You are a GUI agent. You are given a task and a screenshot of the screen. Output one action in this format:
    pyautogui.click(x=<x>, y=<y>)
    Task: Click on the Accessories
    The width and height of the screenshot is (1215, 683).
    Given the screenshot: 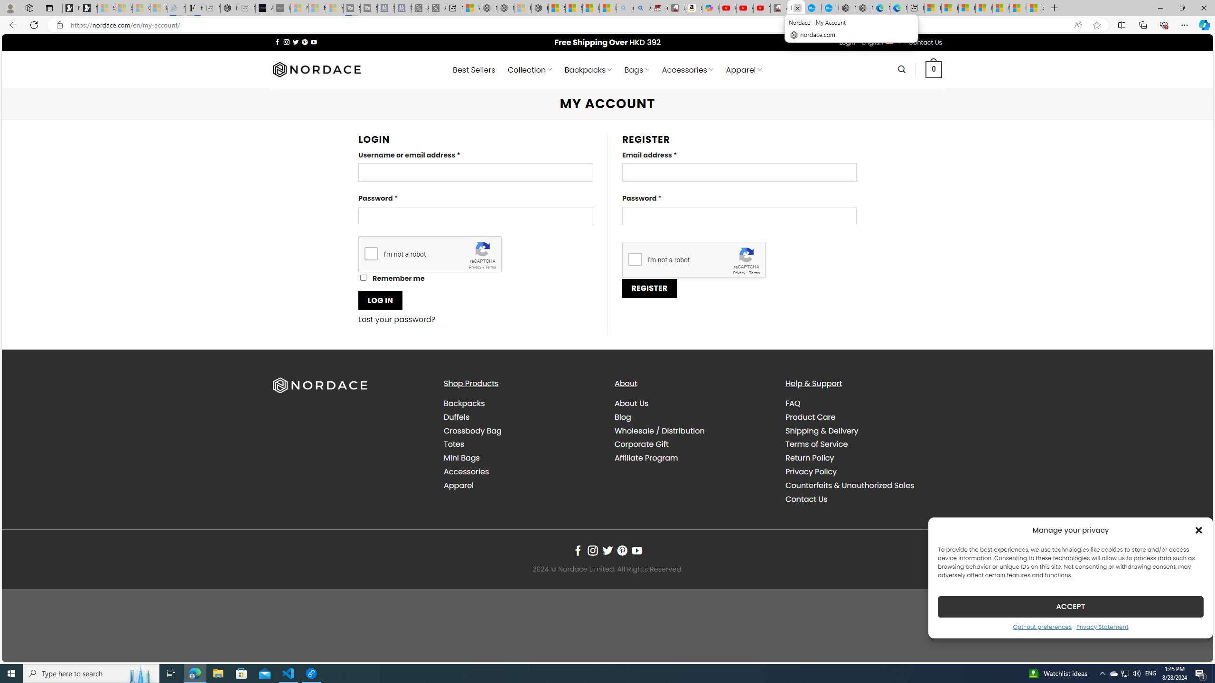 What is the action you would take?
    pyautogui.click(x=522, y=471)
    